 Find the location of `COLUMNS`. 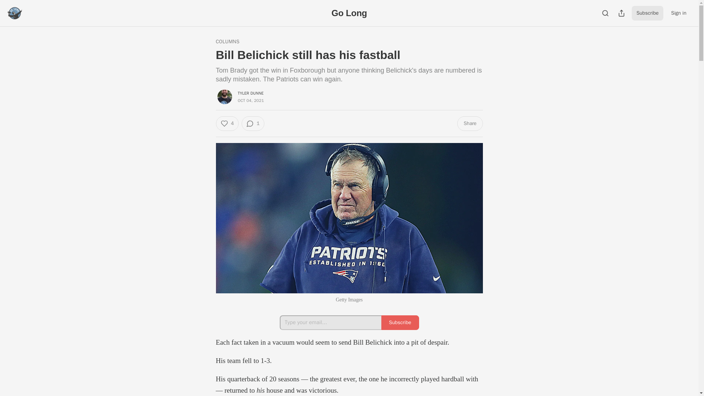

COLUMNS is located at coordinates (227, 42).